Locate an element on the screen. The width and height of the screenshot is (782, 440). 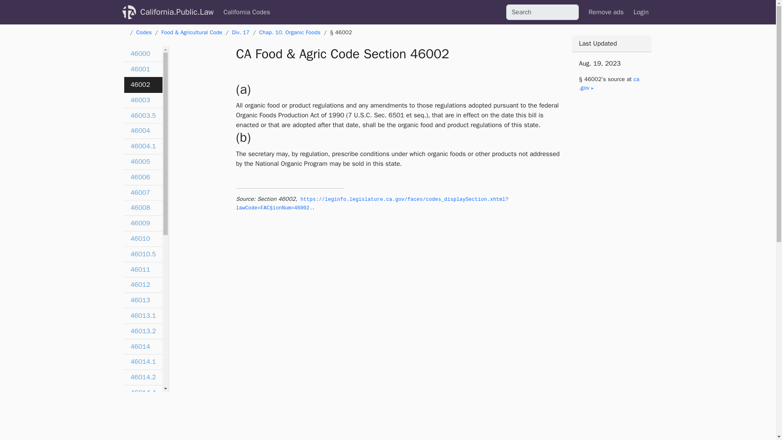
California Codes is located at coordinates (247, 12).